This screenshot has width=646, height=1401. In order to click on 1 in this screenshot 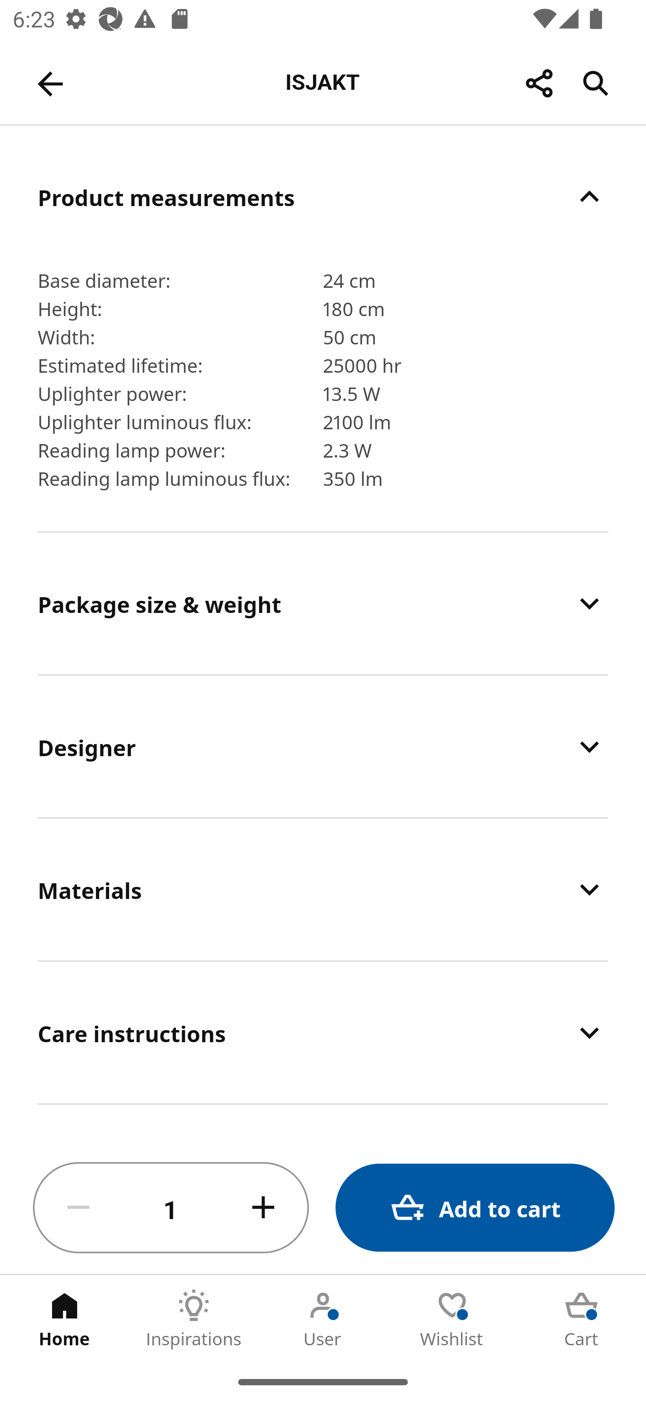, I will do `click(171, 1208)`.